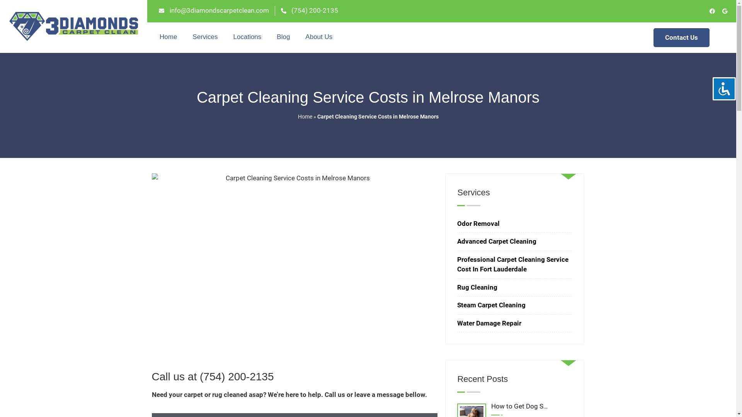 This screenshot has height=417, width=742. I want to click on How to Get Dog Smell Out of Your Carpet, so click(515, 409).